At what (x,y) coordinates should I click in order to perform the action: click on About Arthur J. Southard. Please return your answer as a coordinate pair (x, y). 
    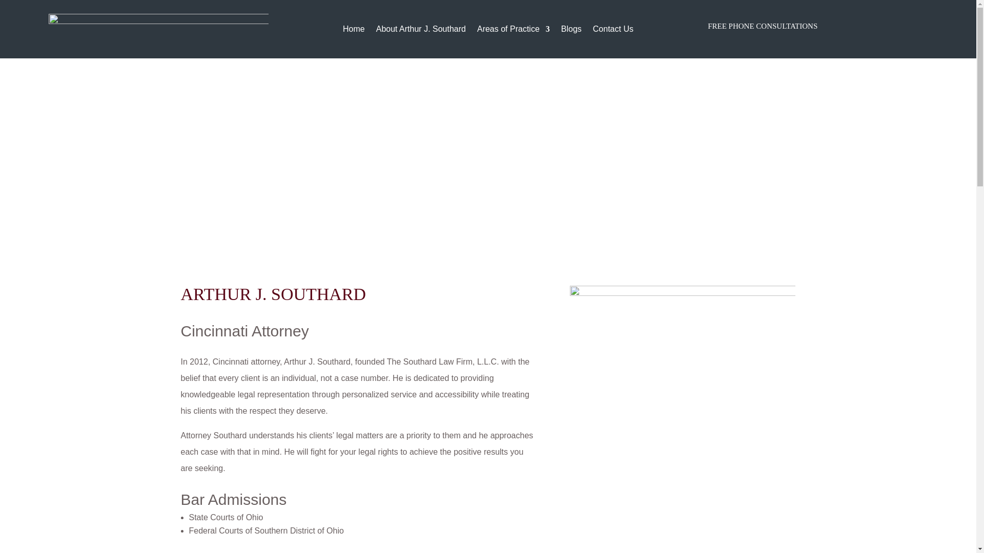
    Looking at the image, I should click on (420, 31).